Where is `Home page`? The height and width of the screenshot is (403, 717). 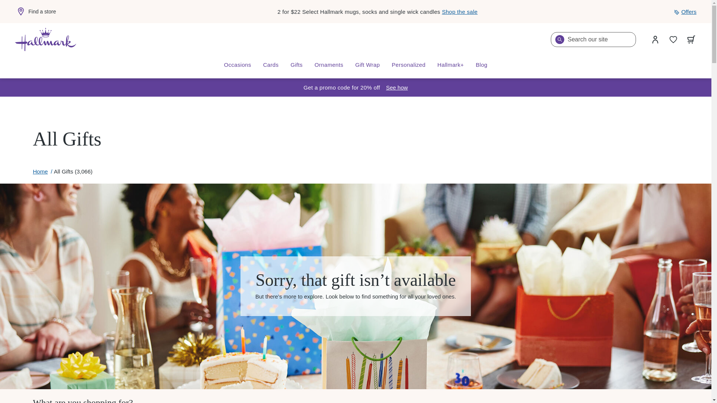
Home page is located at coordinates (46, 40).